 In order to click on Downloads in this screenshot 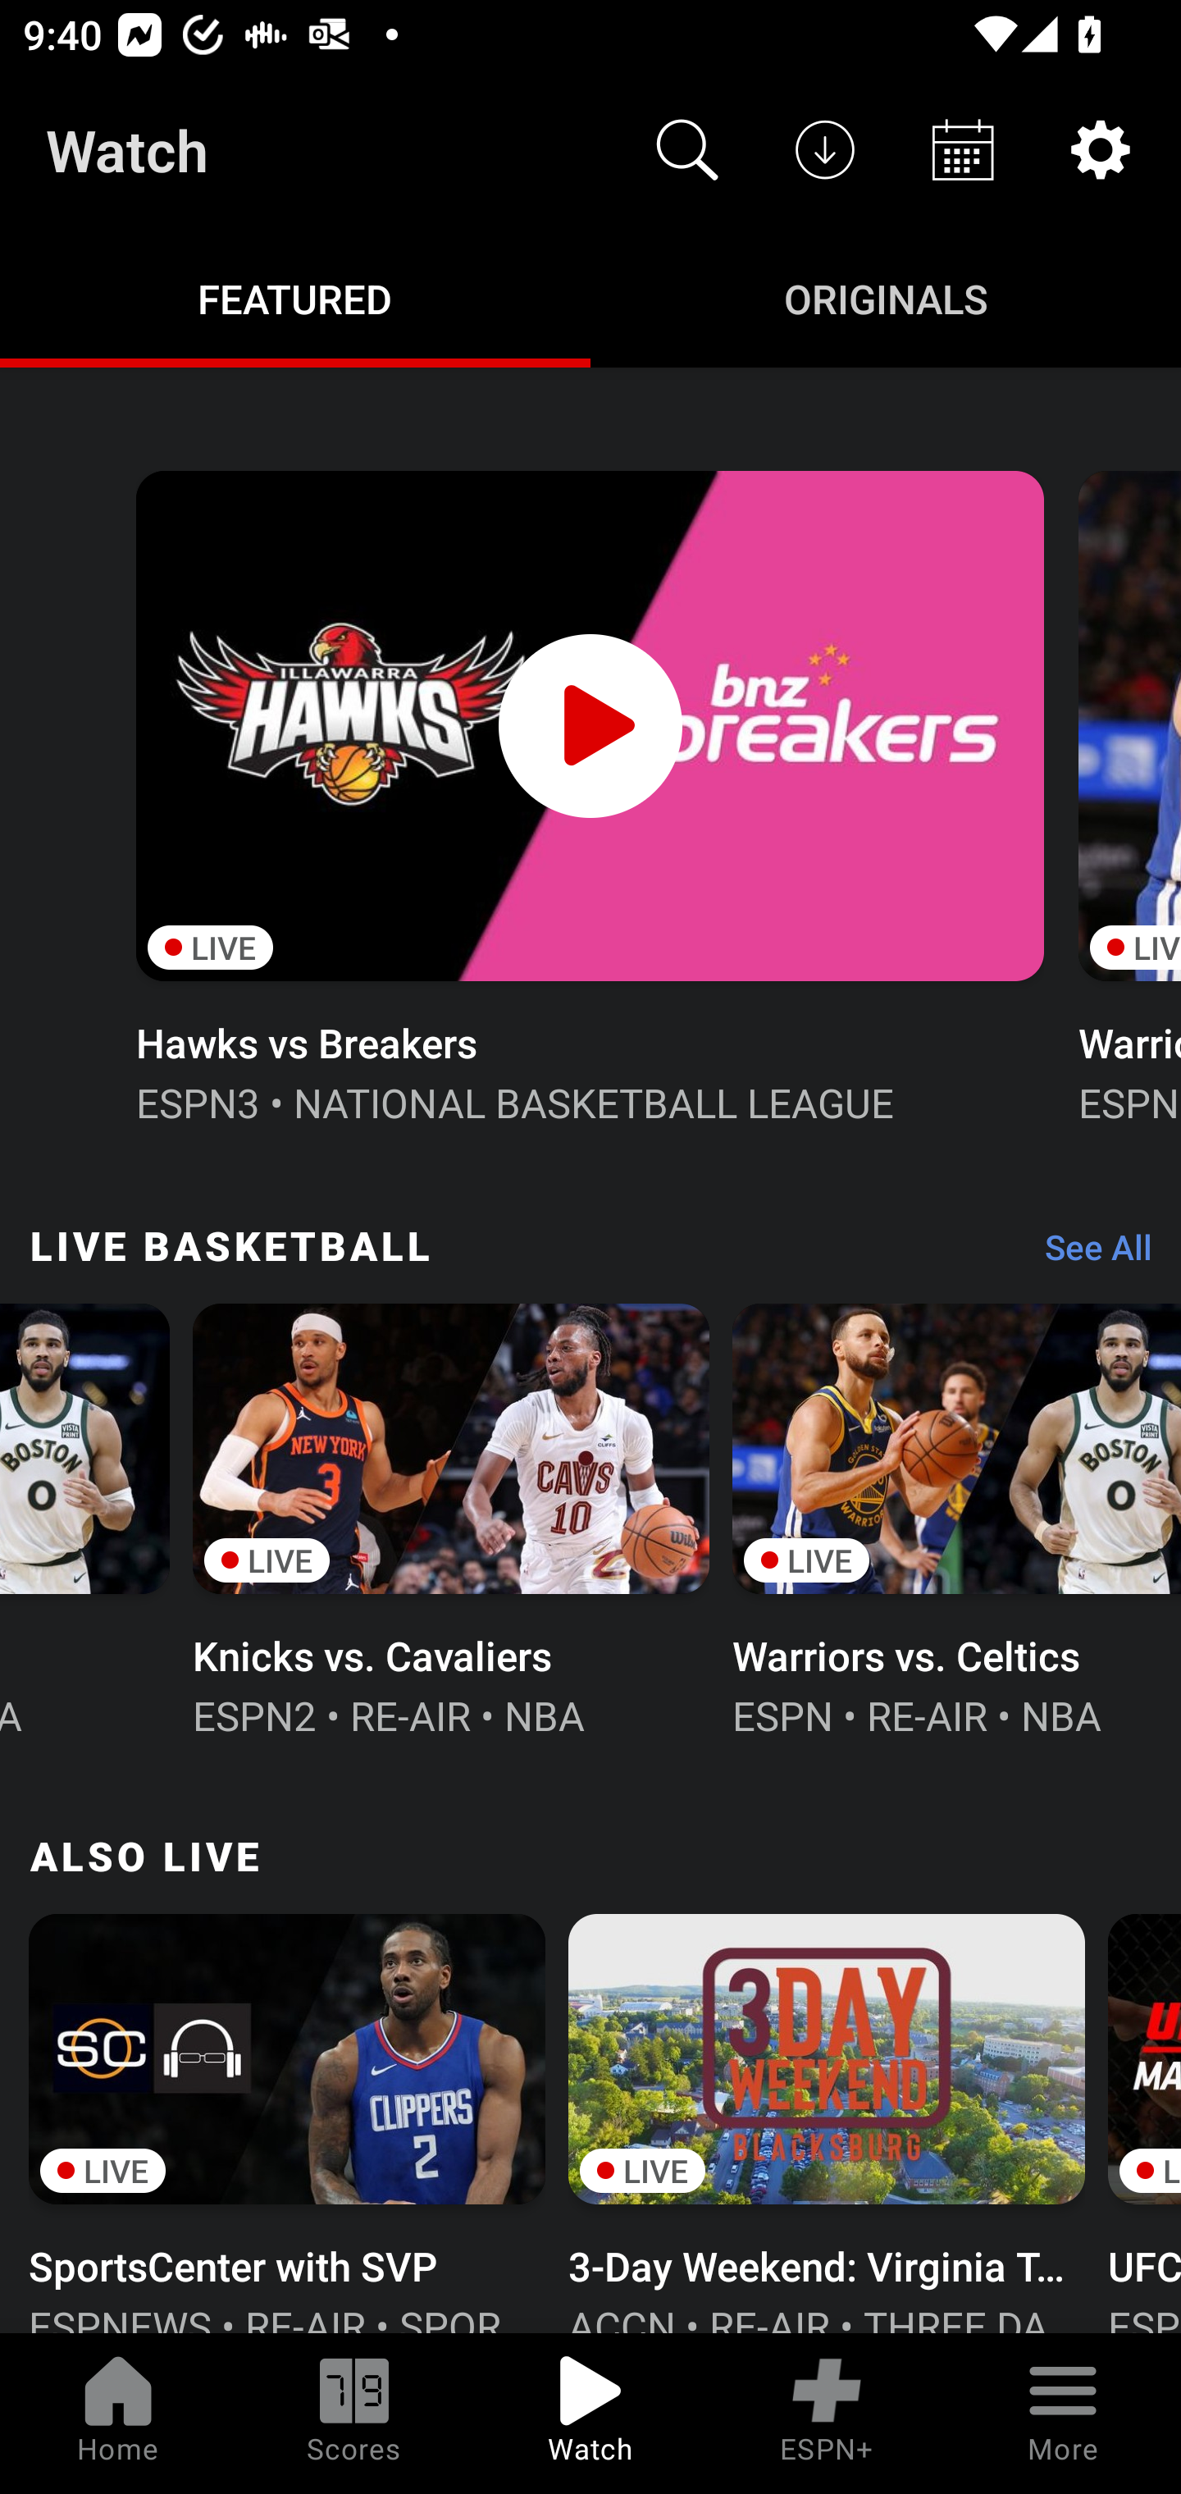, I will do `click(825, 149)`.